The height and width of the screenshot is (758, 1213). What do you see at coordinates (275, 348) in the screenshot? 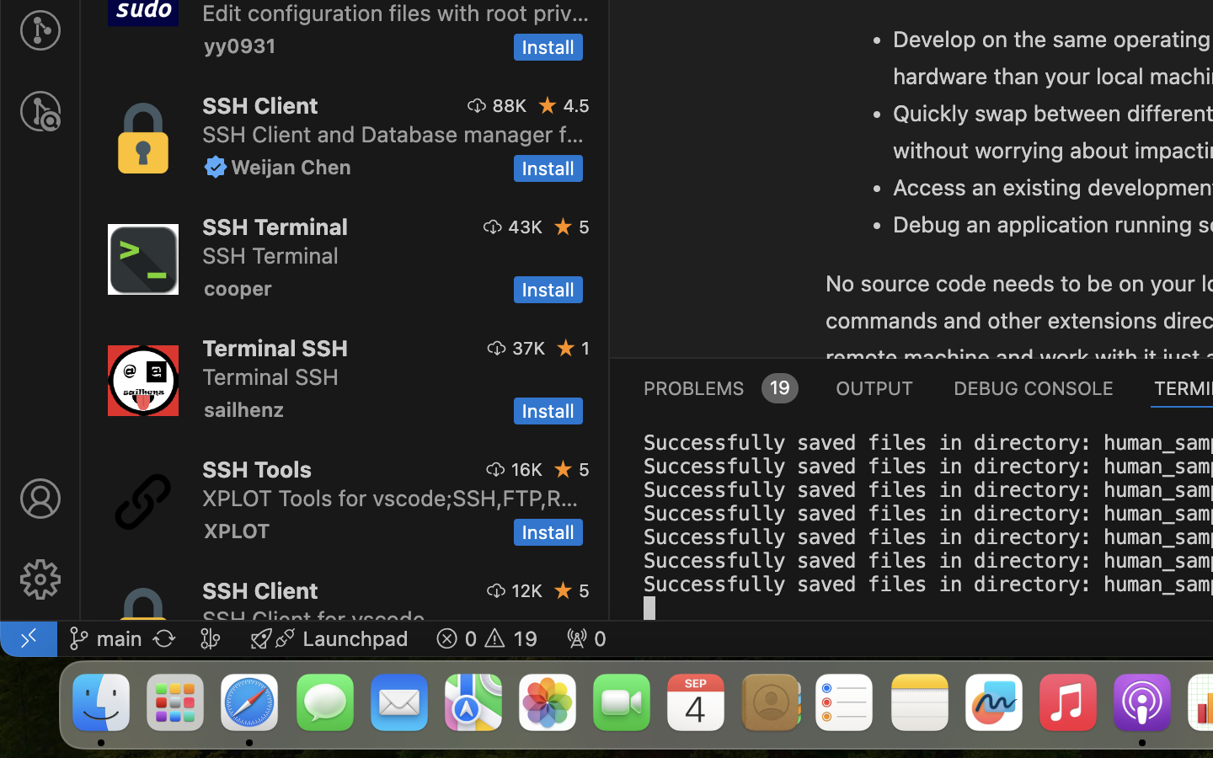
I see `Terminal SSH` at bounding box center [275, 348].